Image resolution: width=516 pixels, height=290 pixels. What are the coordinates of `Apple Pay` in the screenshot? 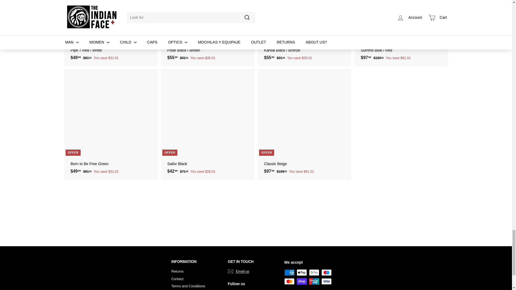 It's located at (302, 273).